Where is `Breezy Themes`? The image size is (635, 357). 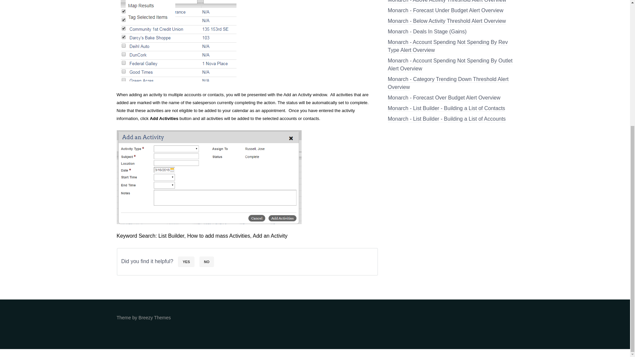 Breezy Themes is located at coordinates (154, 317).